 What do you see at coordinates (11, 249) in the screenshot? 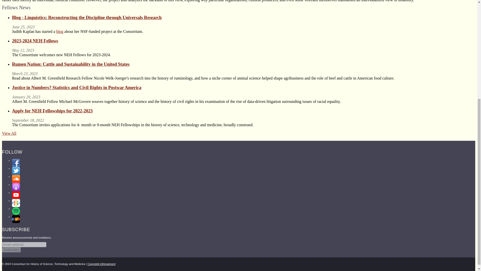
I see `Subscribe` at bounding box center [11, 249].